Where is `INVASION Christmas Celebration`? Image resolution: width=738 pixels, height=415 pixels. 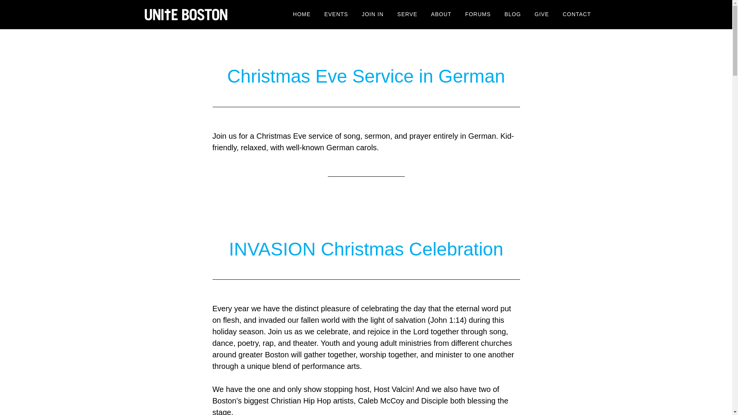
INVASION Christmas Celebration is located at coordinates (366, 249).